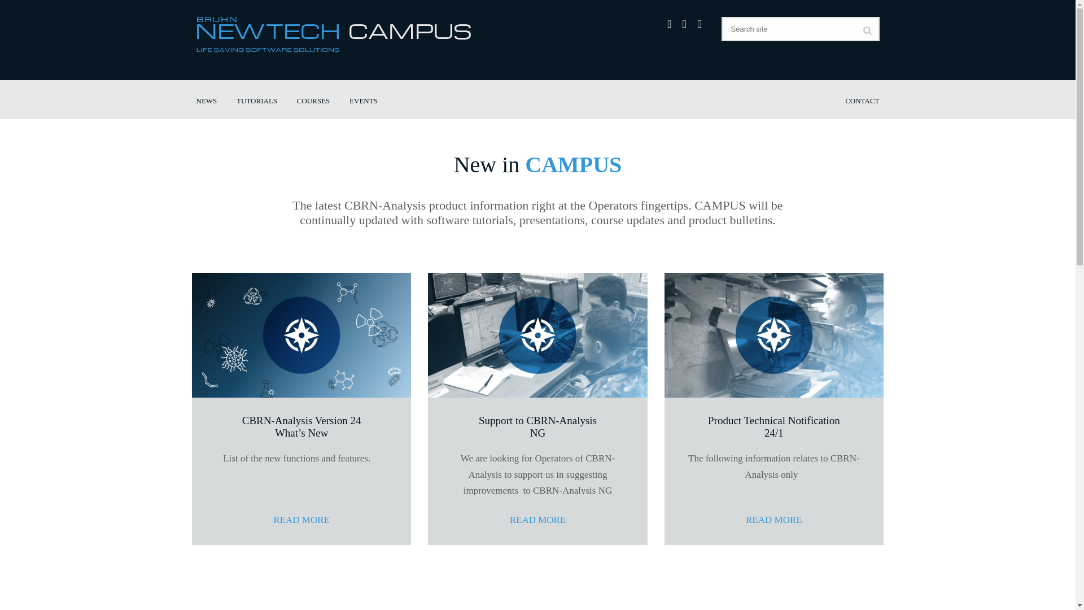  I want to click on CONTACT, so click(862, 101).